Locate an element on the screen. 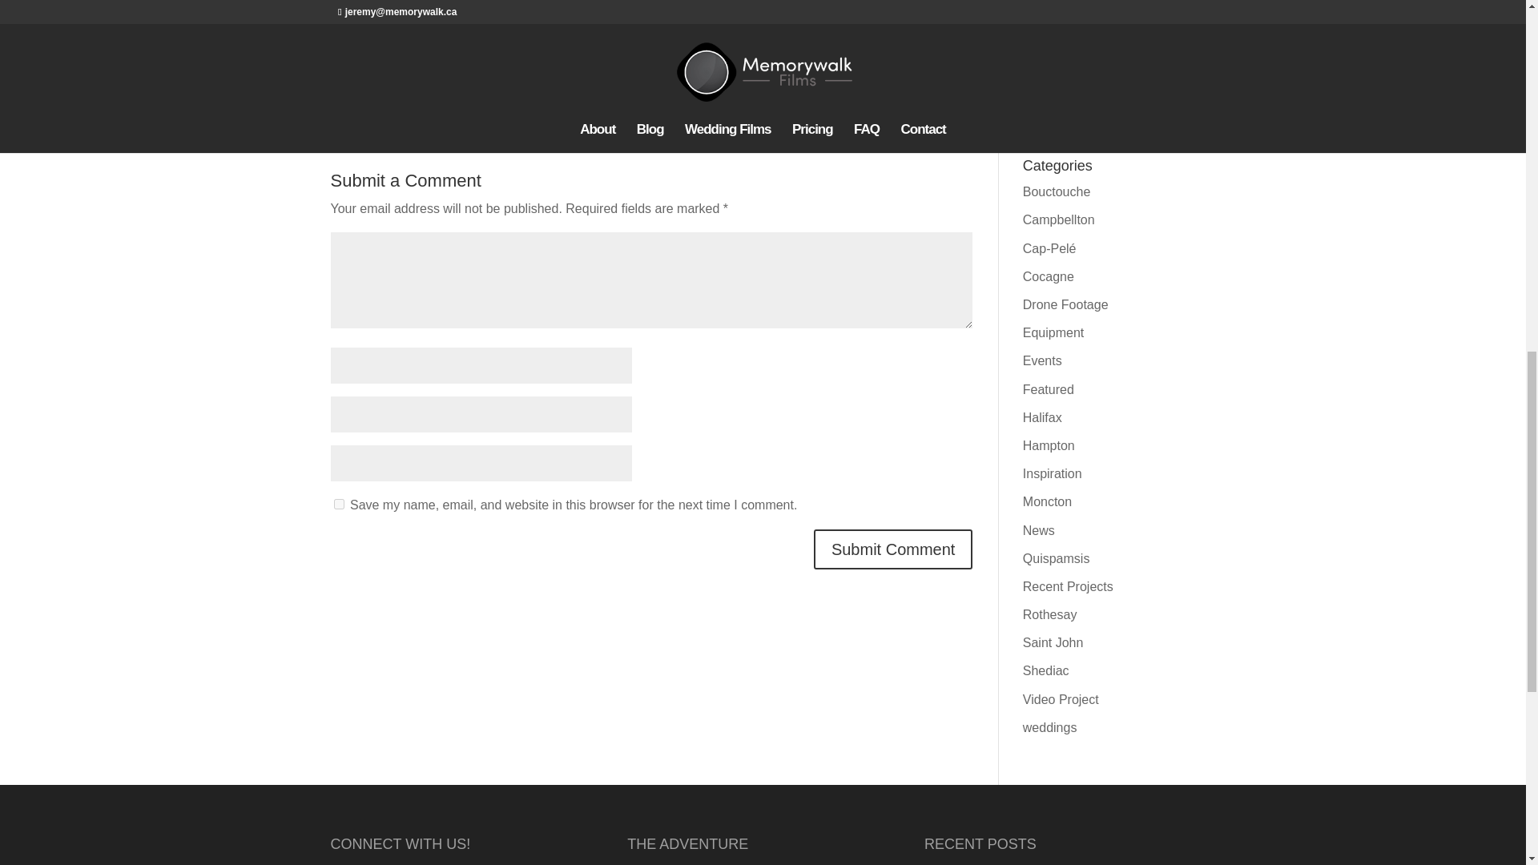  Facebook is located at coordinates (464, 11).